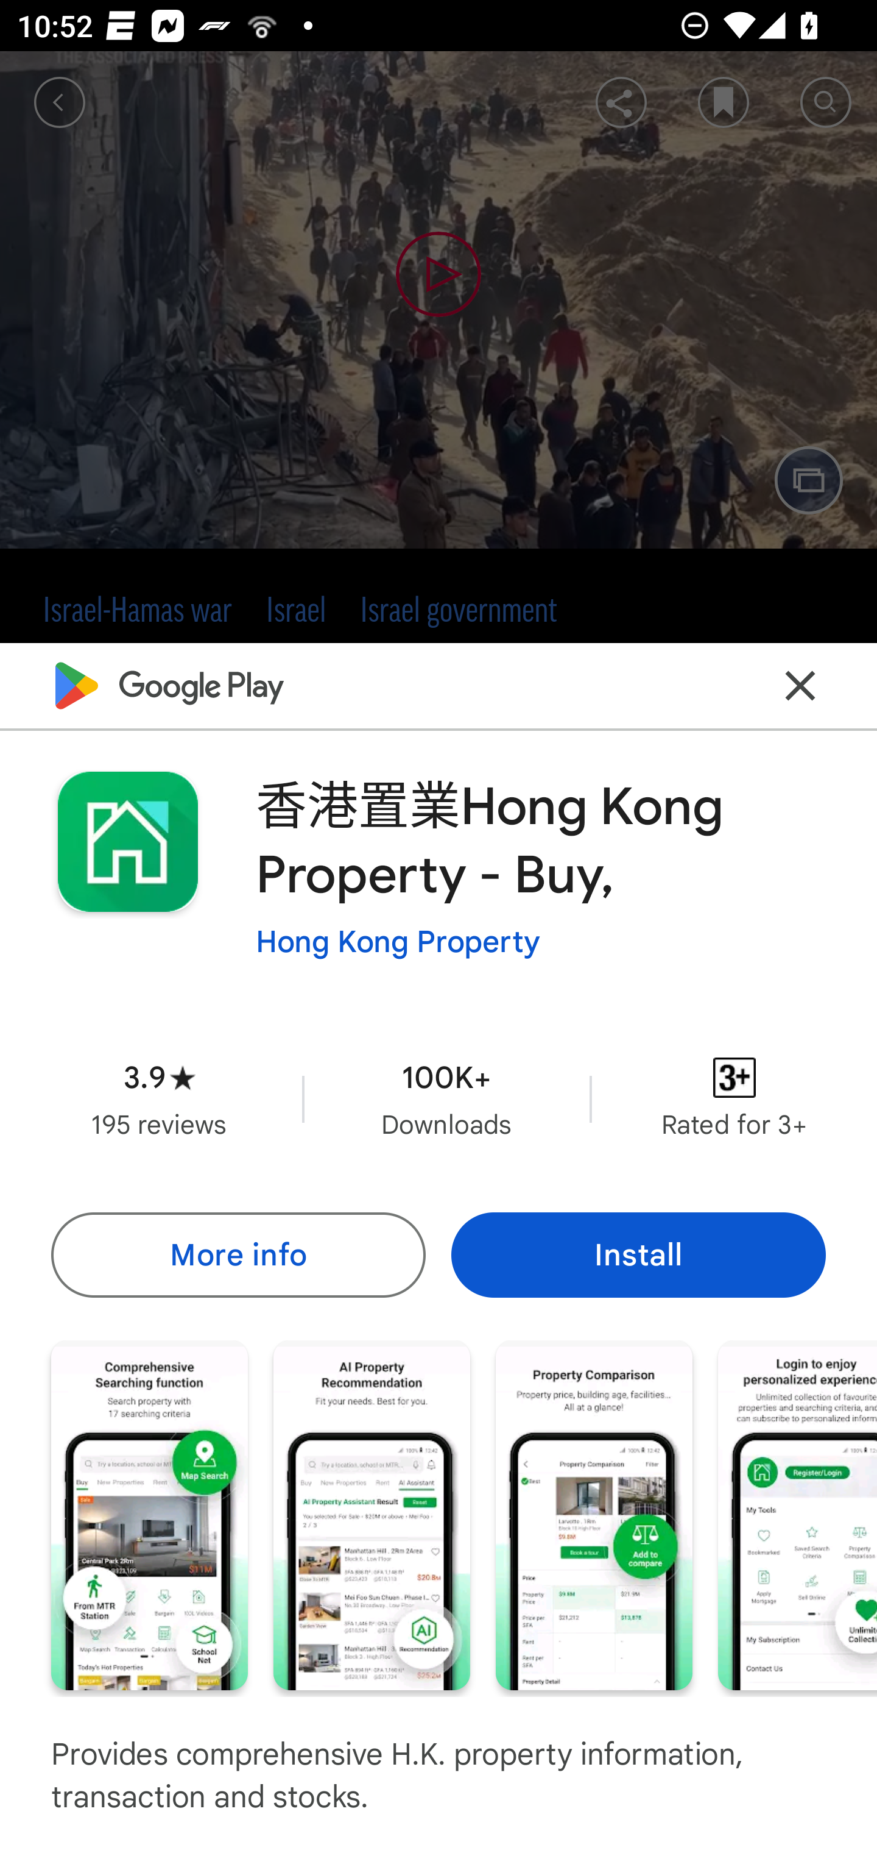 The width and height of the screenshot is (877, 1853). Describe the element at coordinates (398, 942) in the screenshot. I see `Hong Kong Property` at that location.